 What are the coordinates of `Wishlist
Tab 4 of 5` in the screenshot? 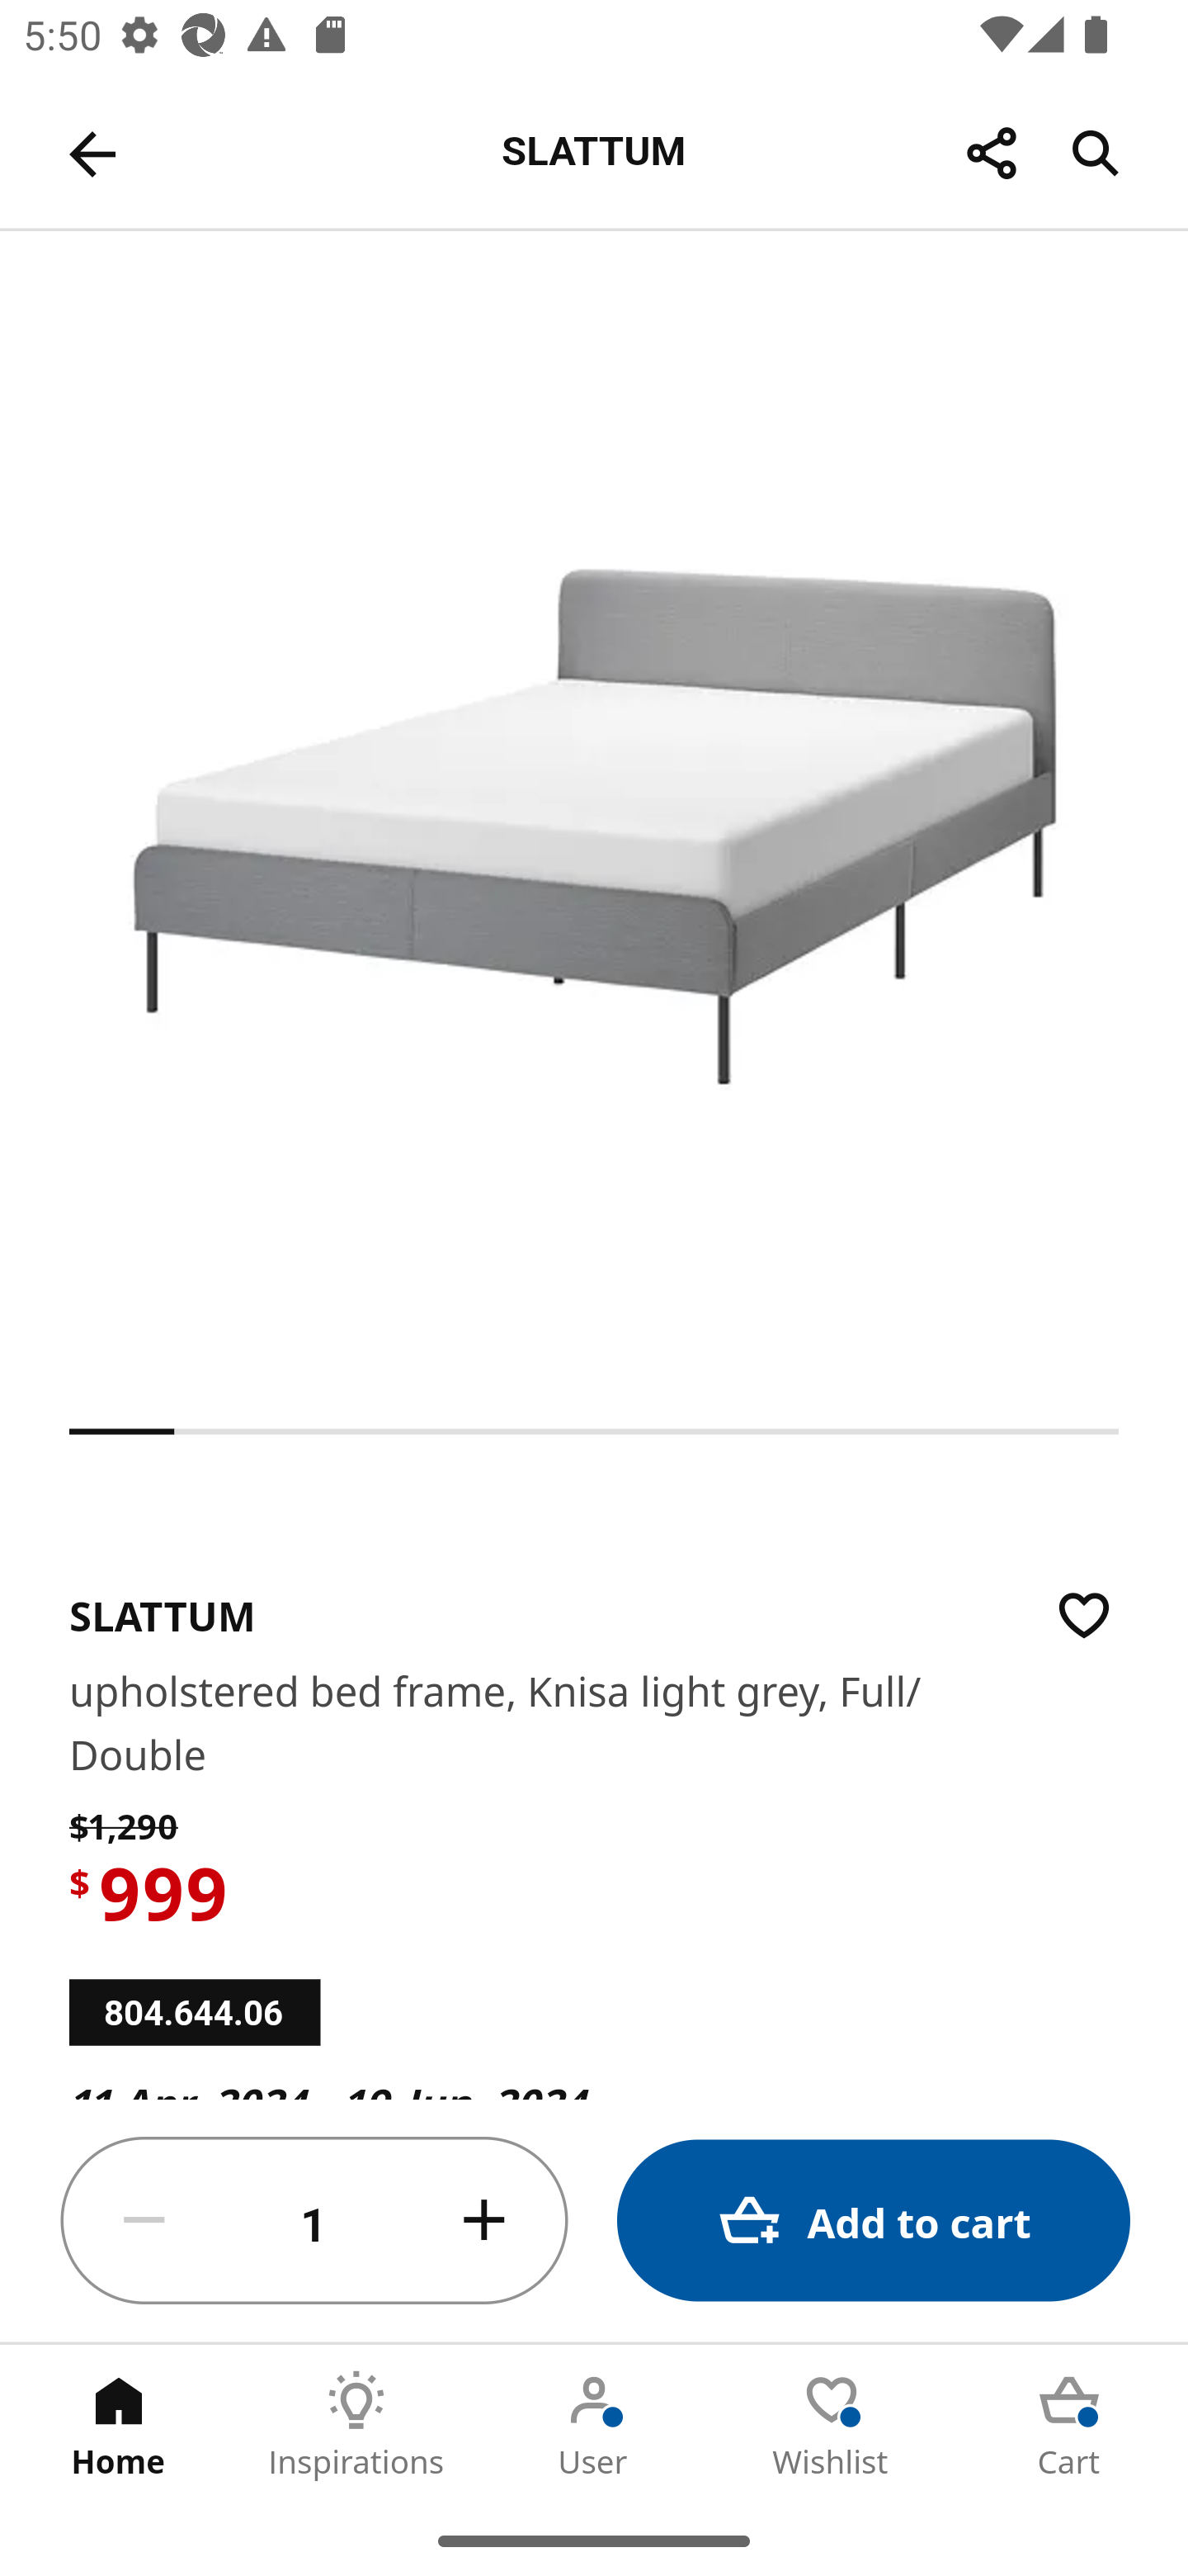 It's located at (832, 2425).